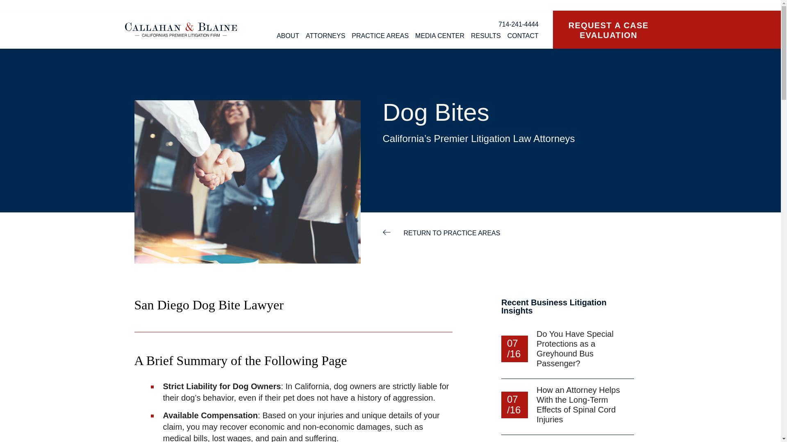 The width and height of the screenshot is (787, 442). Describe the element at coordinates (325, 36) in the screenshot. I see `ATTORNEYS` at that location.